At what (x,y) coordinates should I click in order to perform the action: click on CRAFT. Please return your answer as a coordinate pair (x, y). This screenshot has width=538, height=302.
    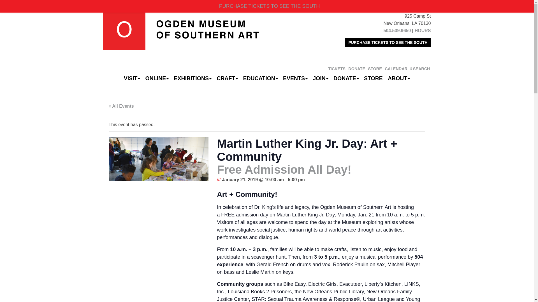
    Looking at the image, I should click on (227, 78).